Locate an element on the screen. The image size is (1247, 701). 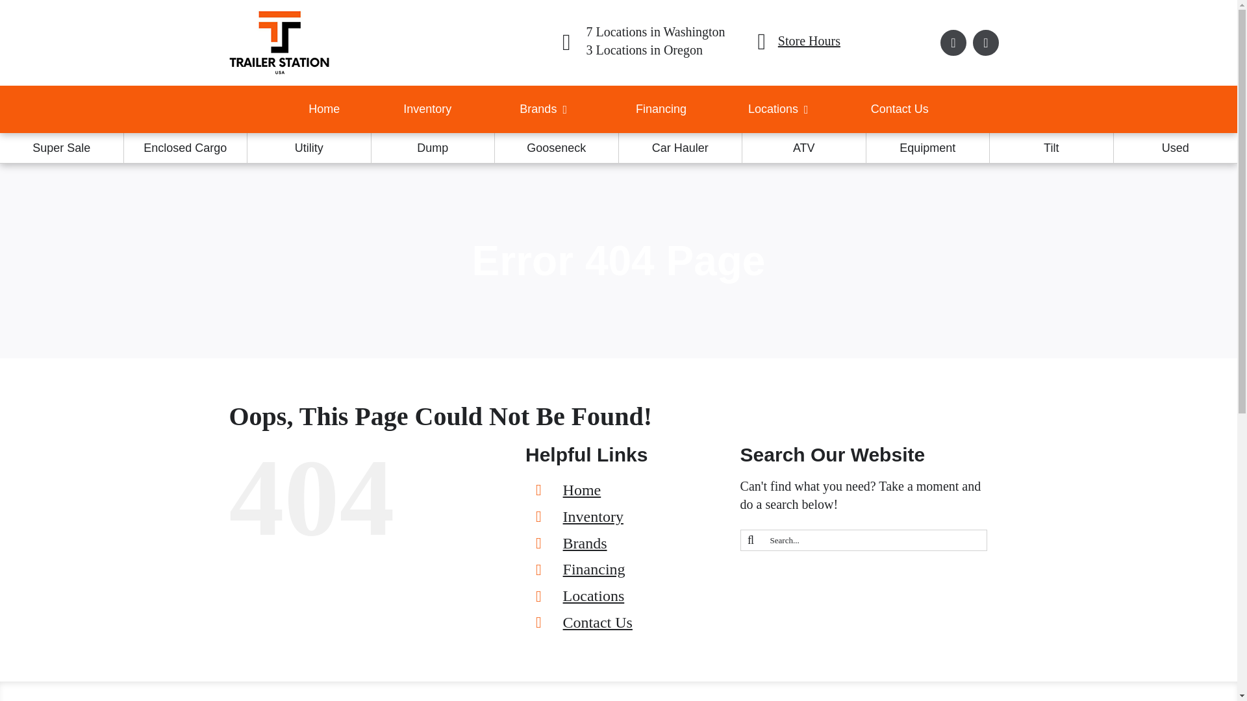
Home is located at coordinates (777, 42).